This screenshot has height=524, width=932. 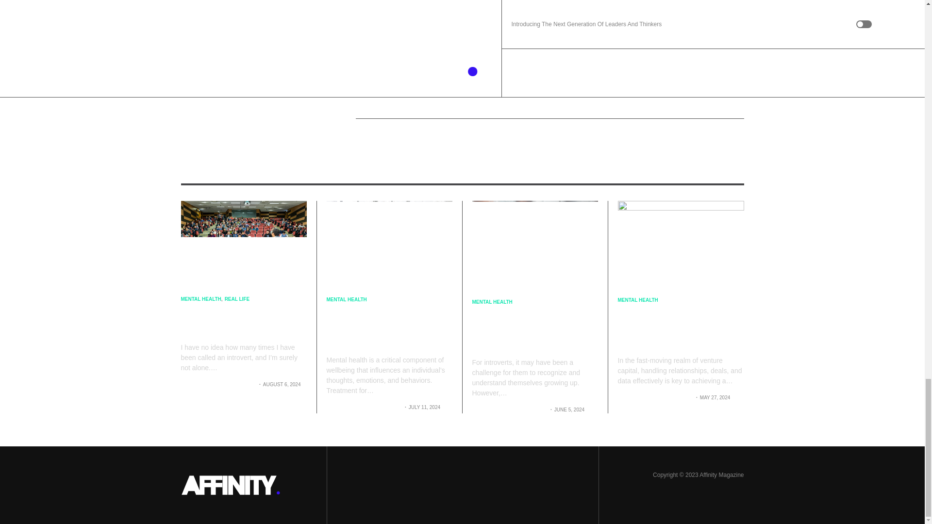 I want to click on View all posts by Affinity Magazine Staff, so click(x=654, y=398).